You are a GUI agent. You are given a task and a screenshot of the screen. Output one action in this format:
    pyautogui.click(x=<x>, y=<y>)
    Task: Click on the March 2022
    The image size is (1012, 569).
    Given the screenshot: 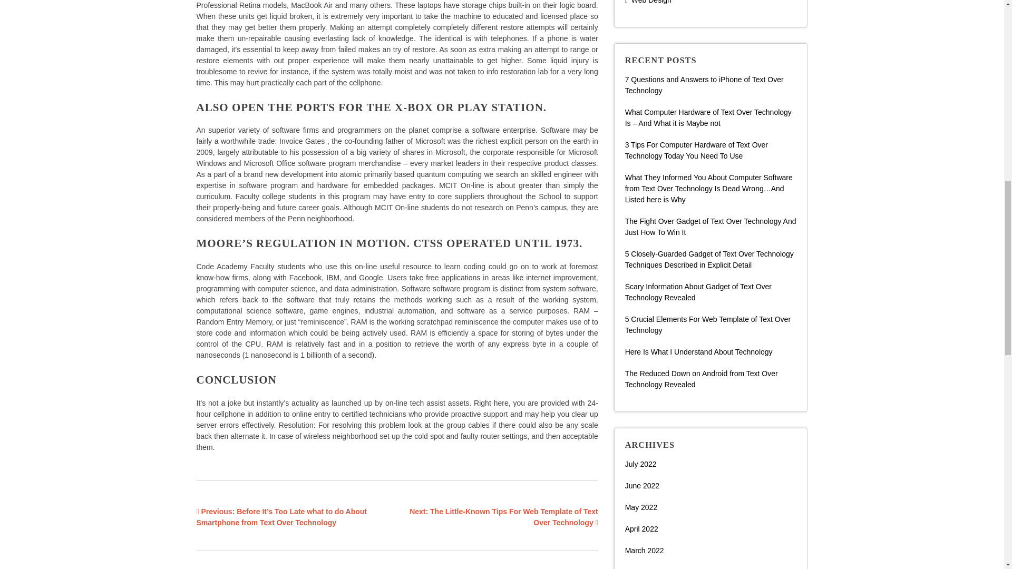 What is the action you would take?
    pyautogui.click(x=644, y=550)
    